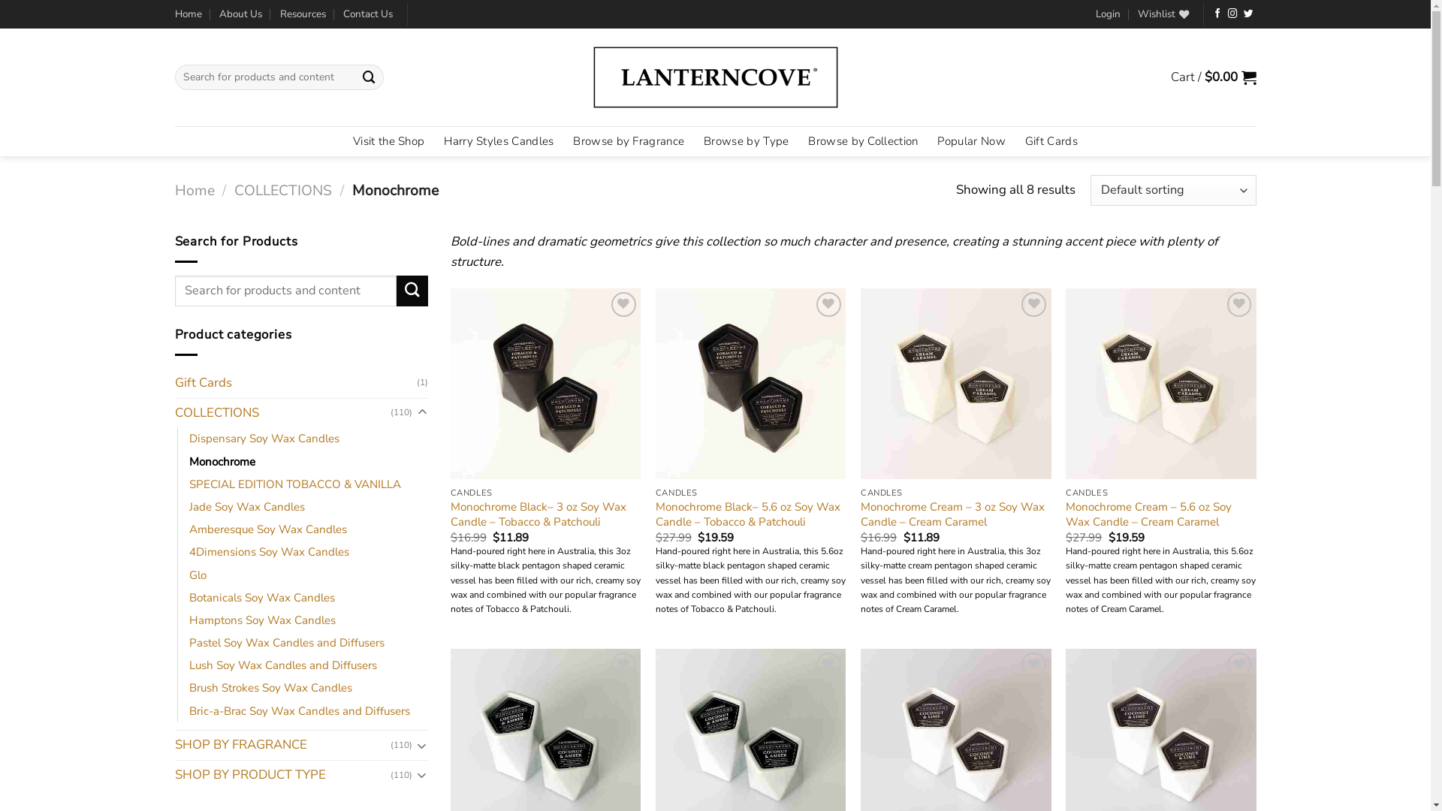 The width and height of the screenshot is (1442, 811). Describe the element at coordinates (262, 598) in the screenshot. I see `Botanicals Soy Wax Candles` at that location.